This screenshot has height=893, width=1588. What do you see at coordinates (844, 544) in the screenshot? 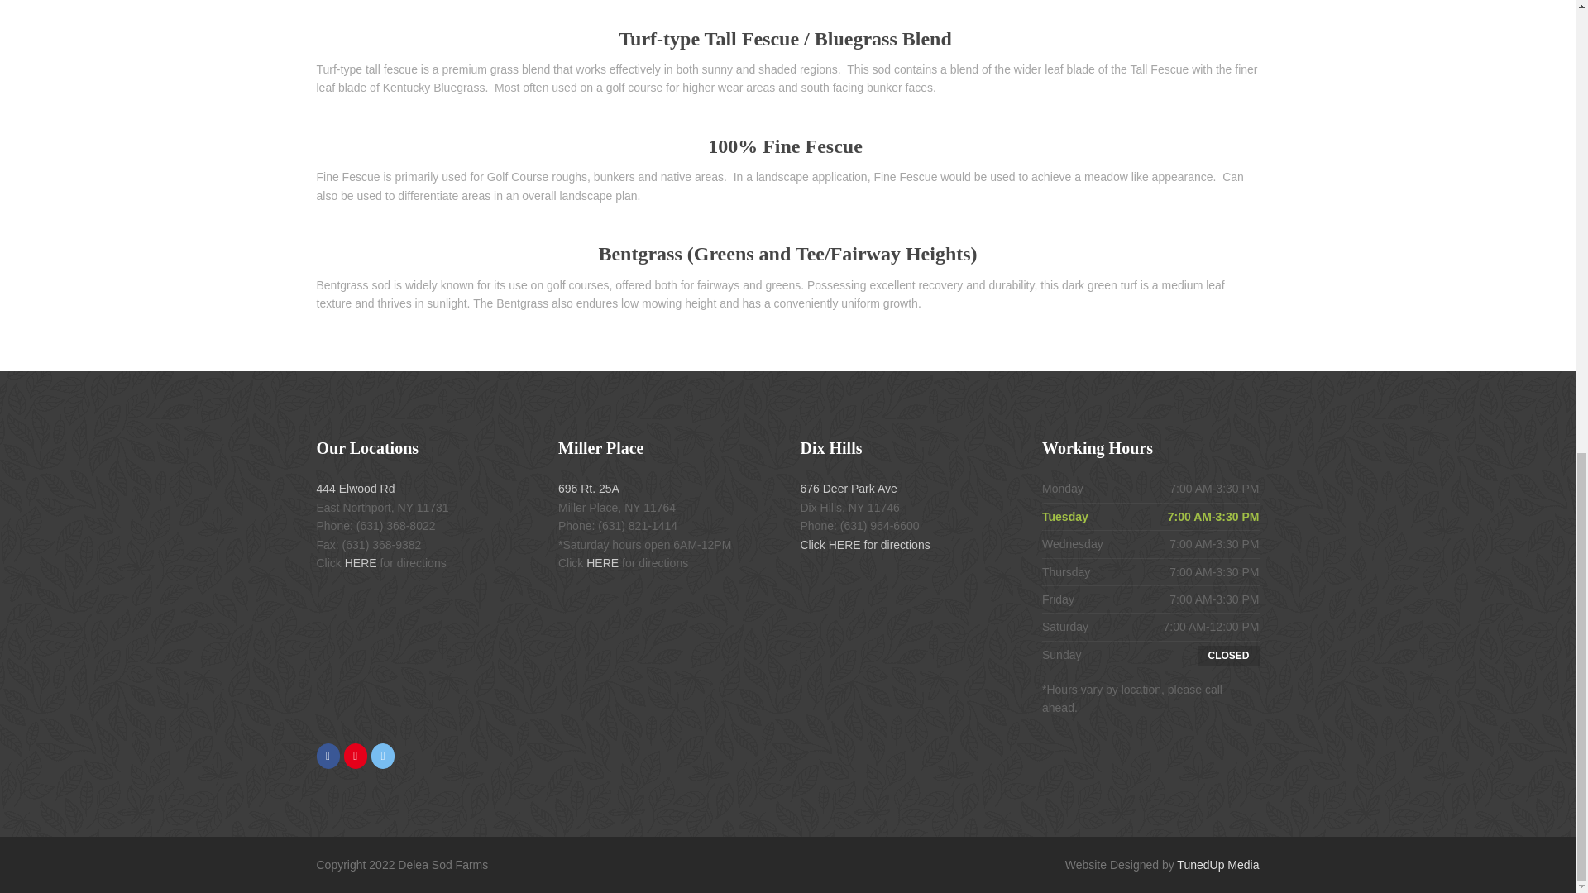
I see `HERE` at bounding box center [844, 544].